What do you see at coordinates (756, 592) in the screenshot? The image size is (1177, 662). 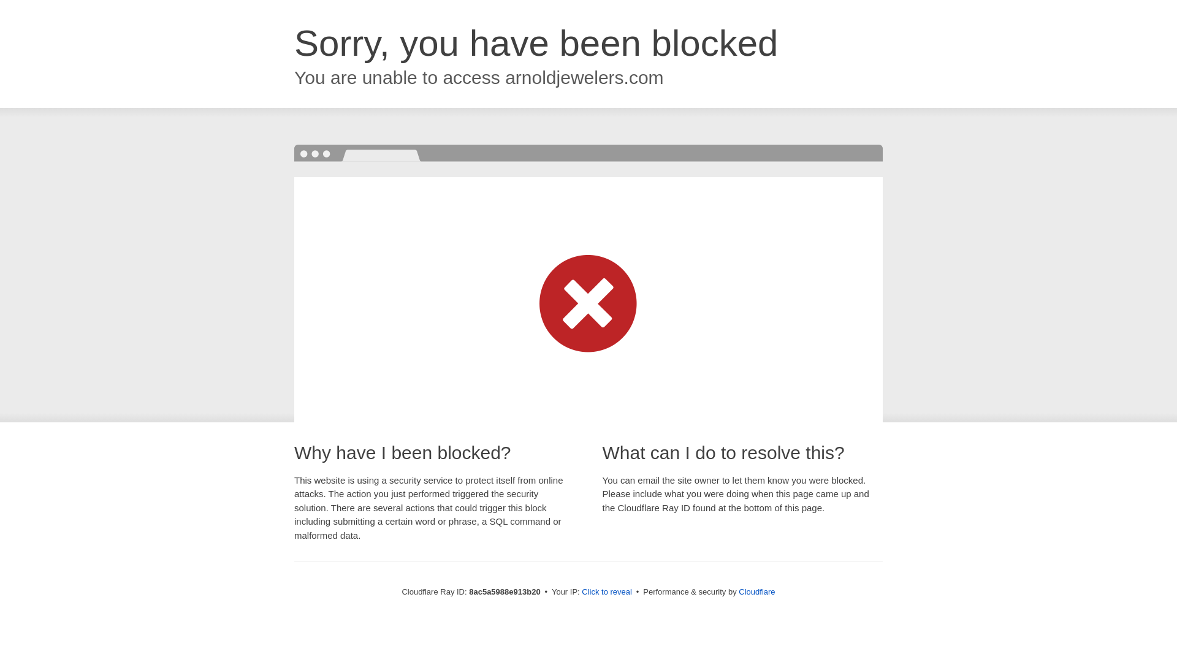 I see `Cloudflare` at bounding box center [756, 592].